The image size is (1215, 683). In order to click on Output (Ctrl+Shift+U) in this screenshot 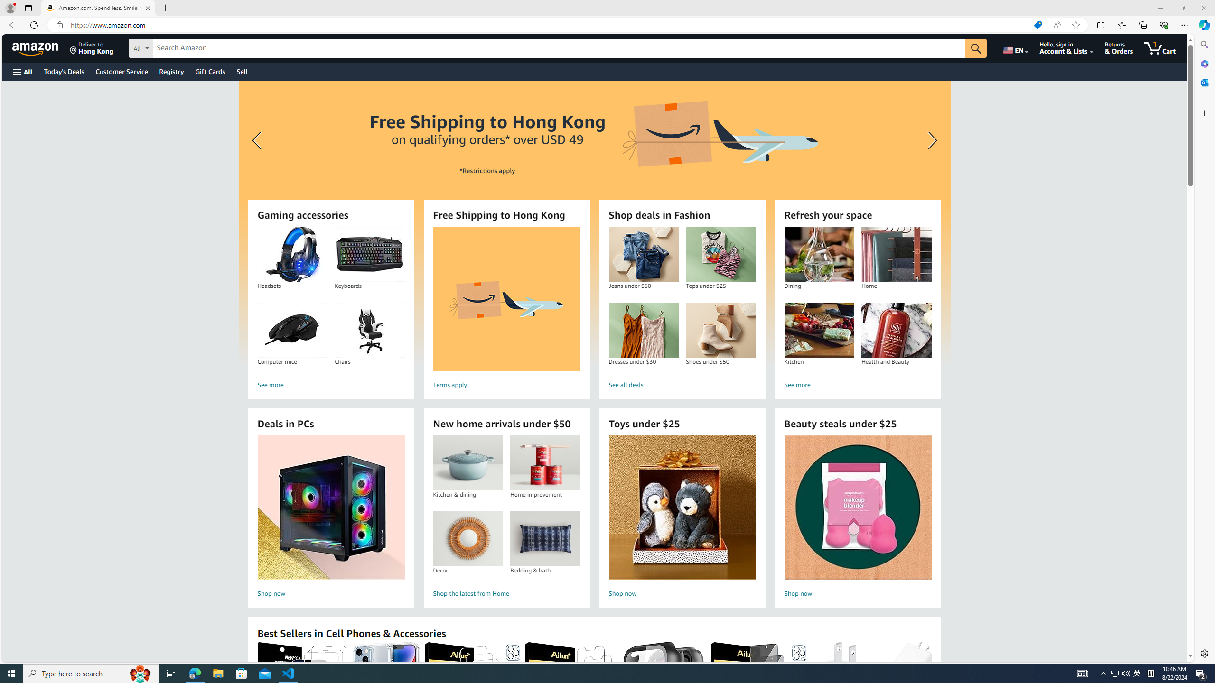, I will do `click(200, 450)`.